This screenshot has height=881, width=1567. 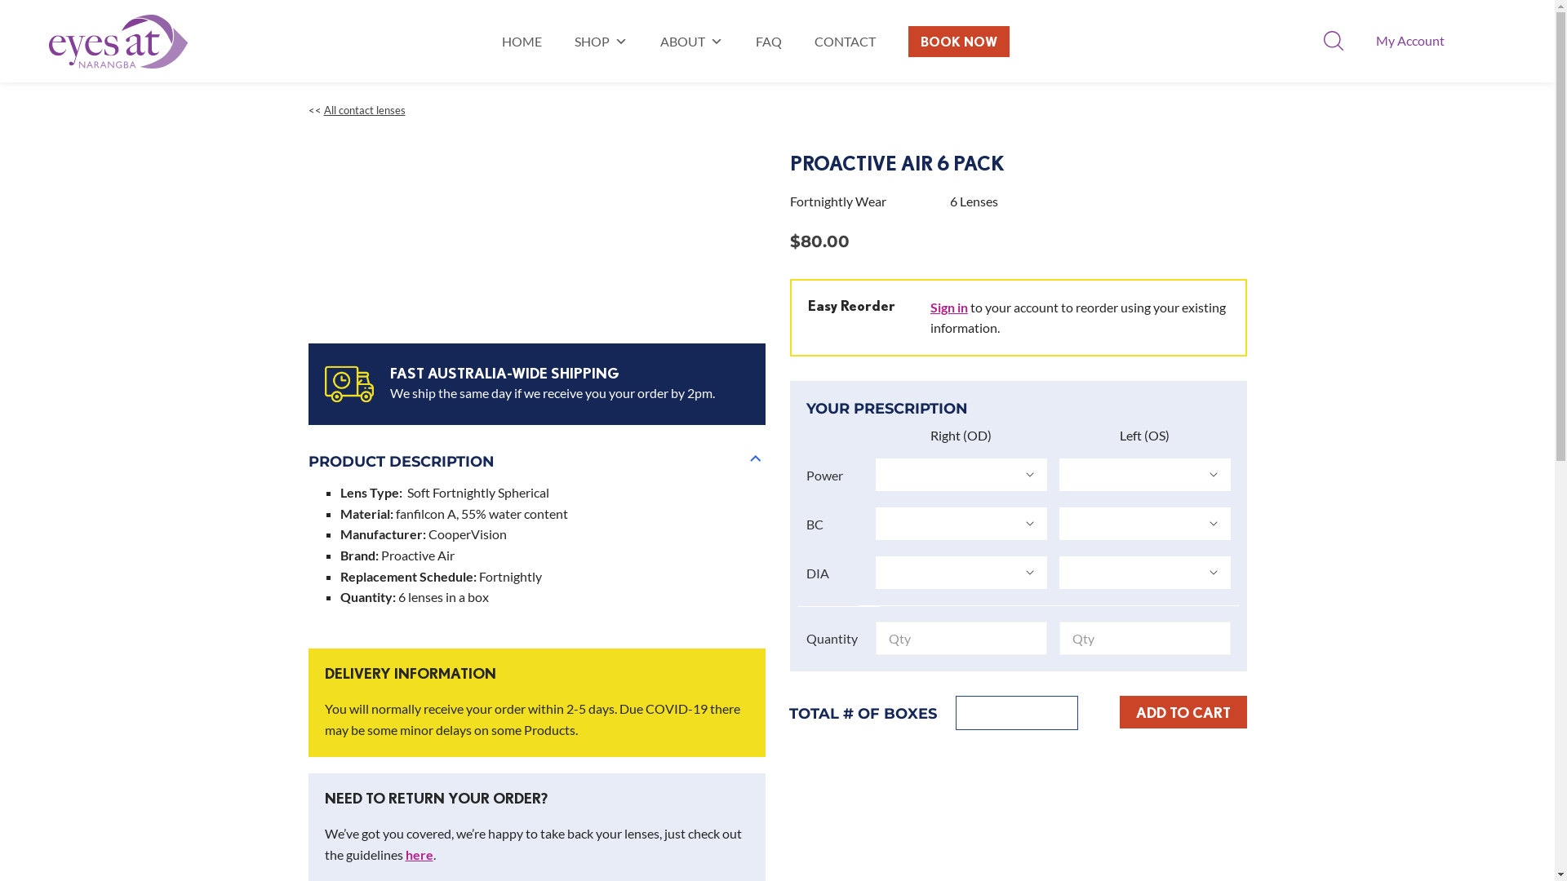 What do you see at coordinates (692, 41) in the screenshot?
I see `ABOUT` at bounding box center [692, 41].